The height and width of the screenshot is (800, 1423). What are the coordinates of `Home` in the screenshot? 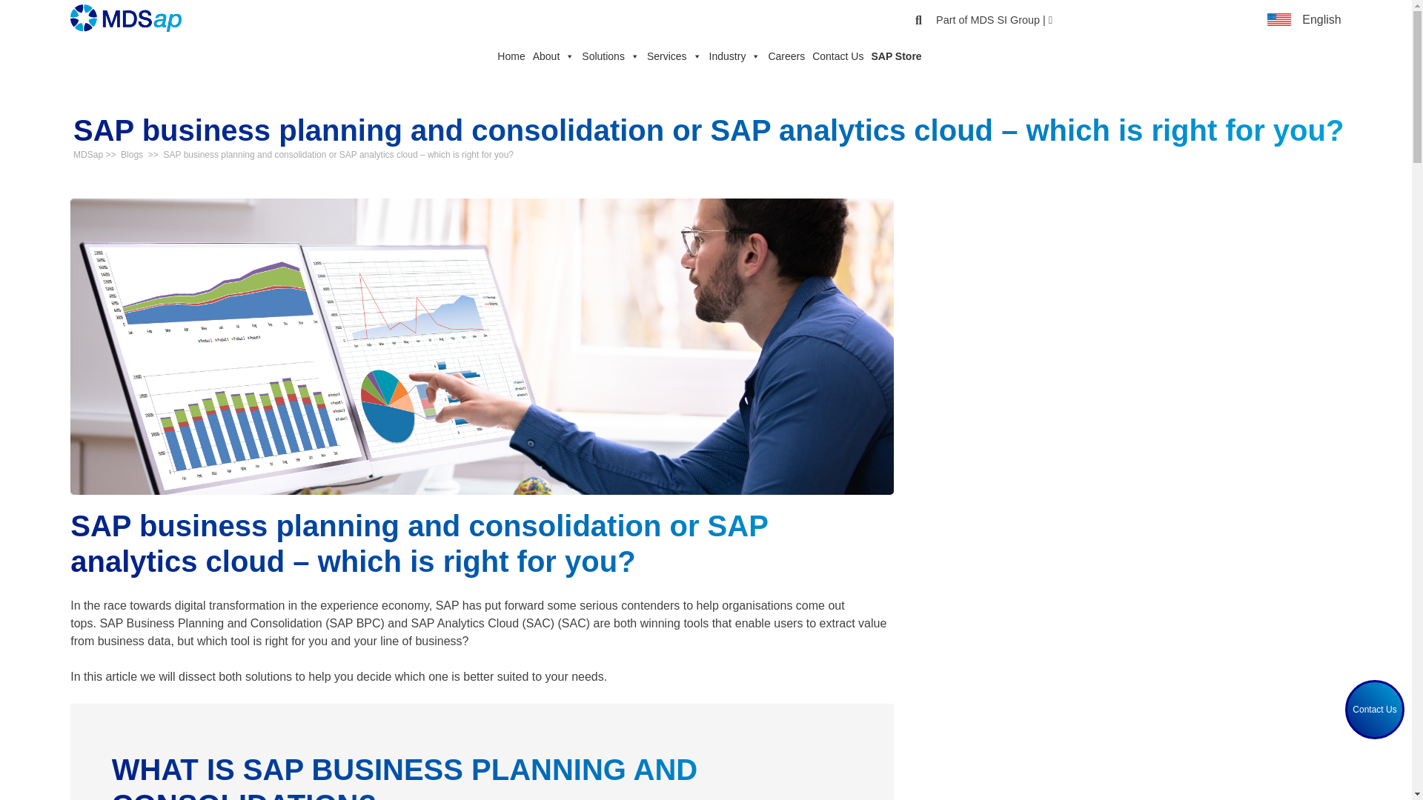 It's located at (507, 56).